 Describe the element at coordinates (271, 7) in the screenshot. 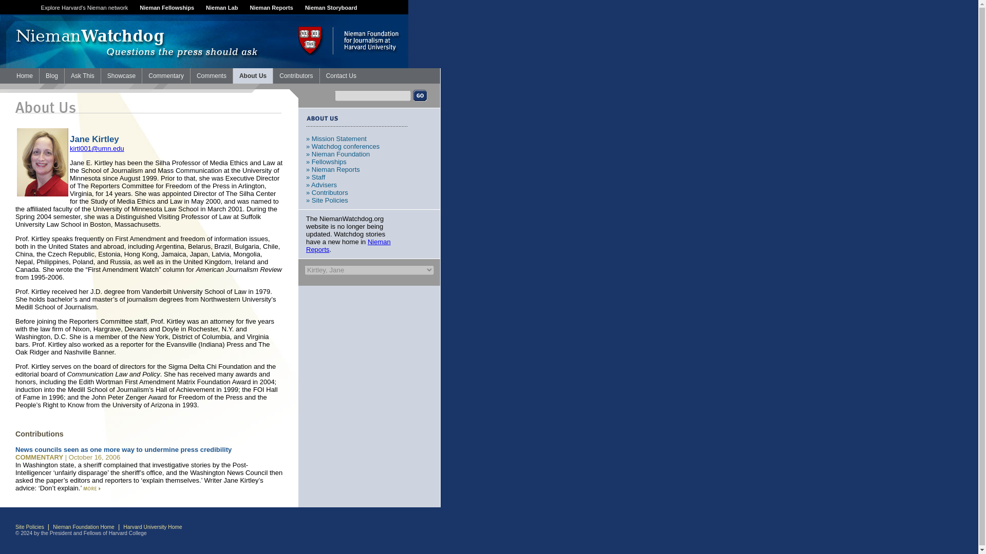

I see `Nieman Reports` at that location.